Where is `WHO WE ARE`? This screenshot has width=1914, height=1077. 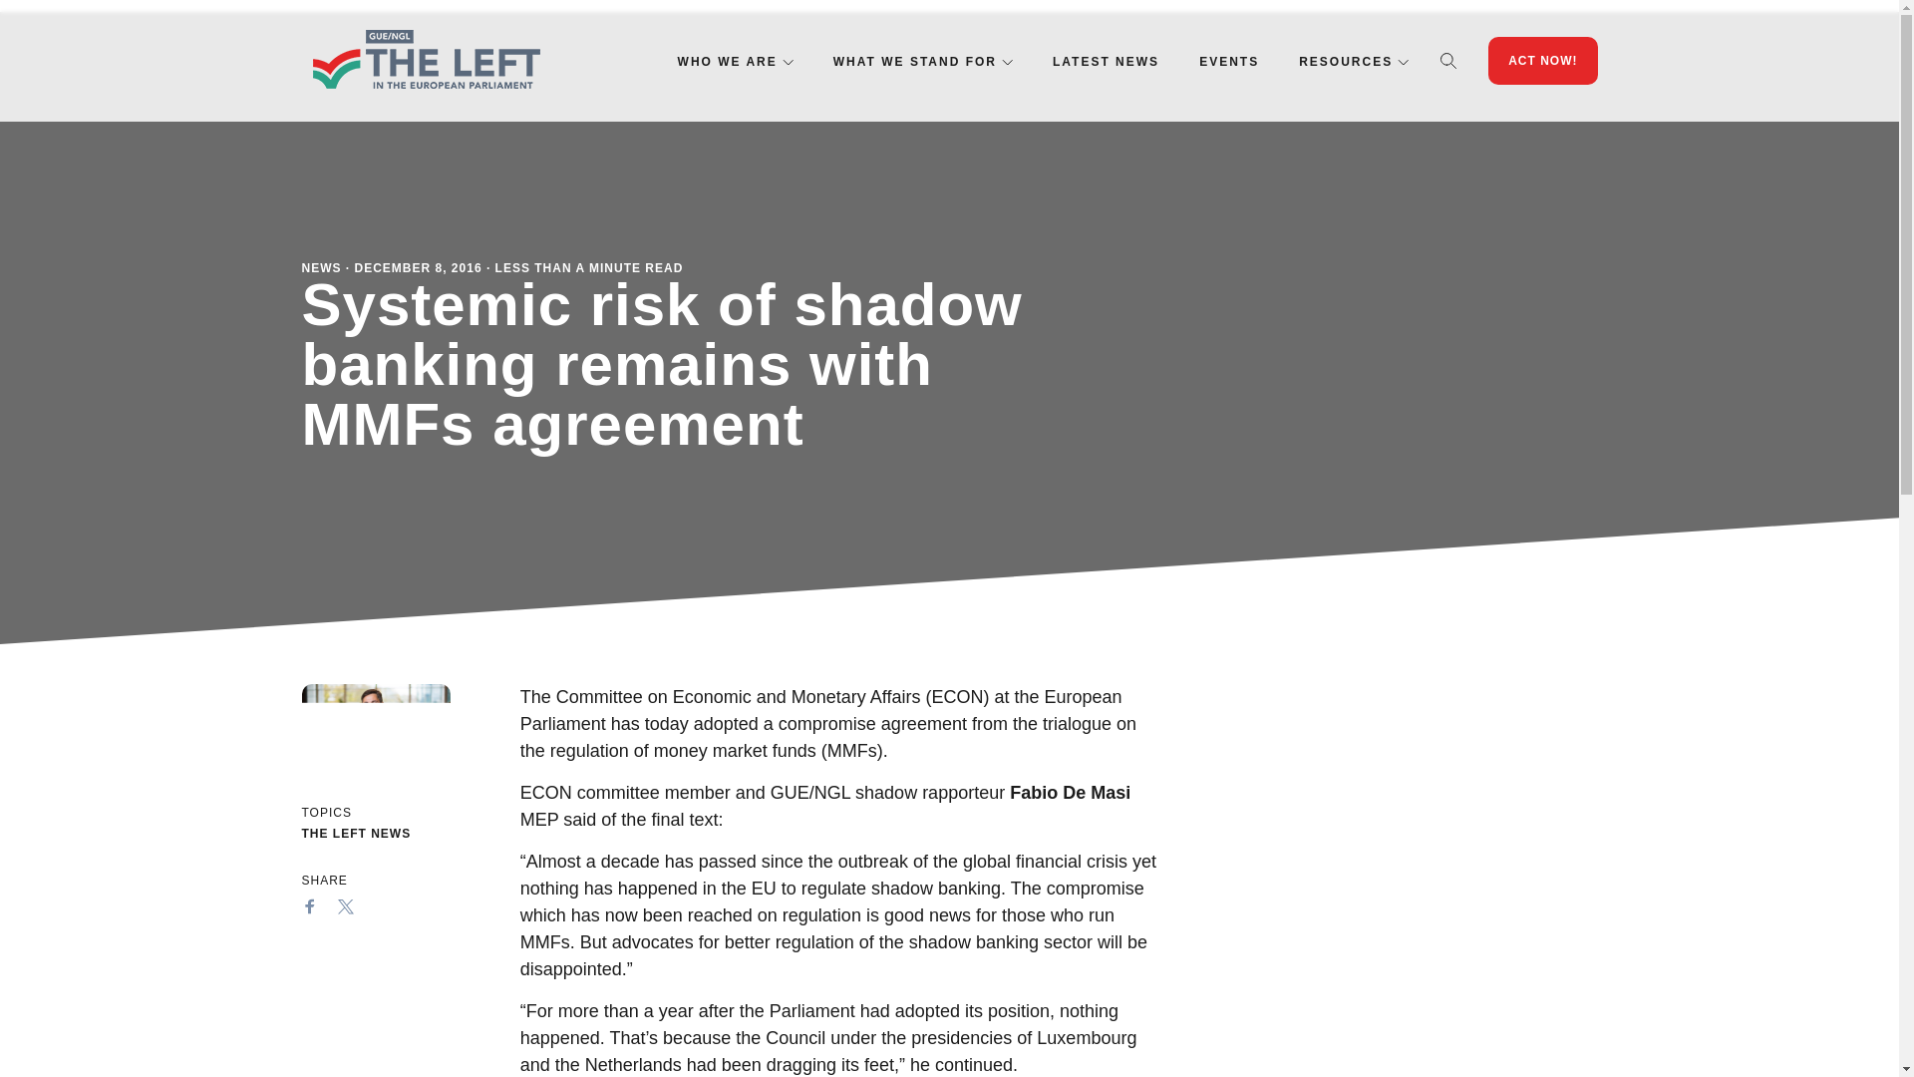
WHO WE ARE is located at coordinates (727, 62).